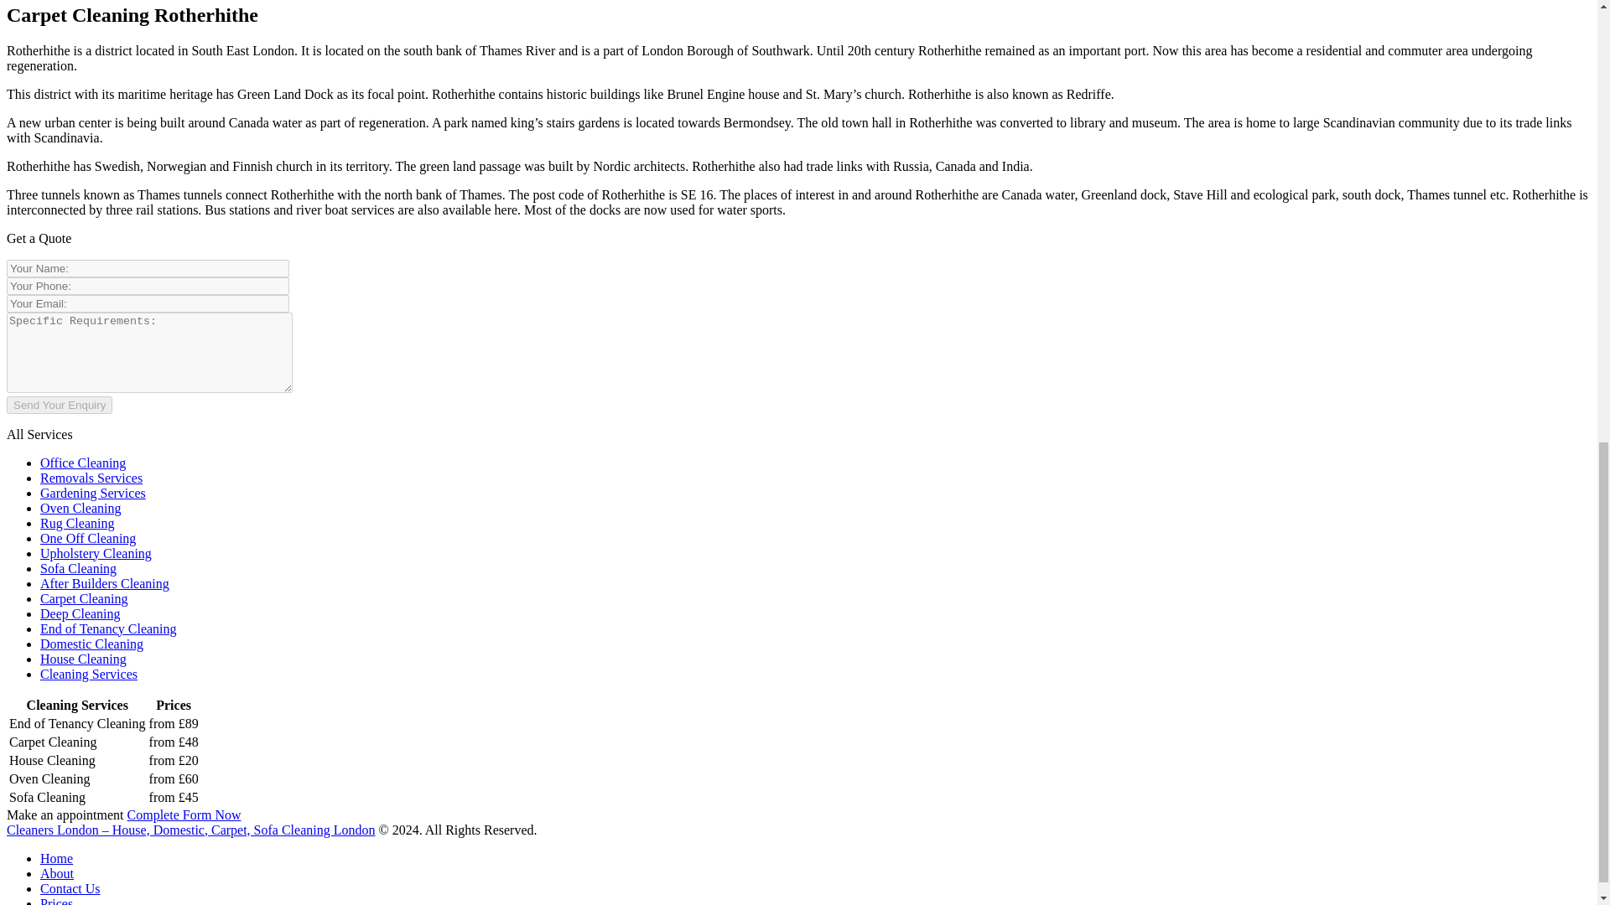  Describe the element at coordinates (109, 628) in the screenshot. I see `End of Tenancy Cleaning` at that location.